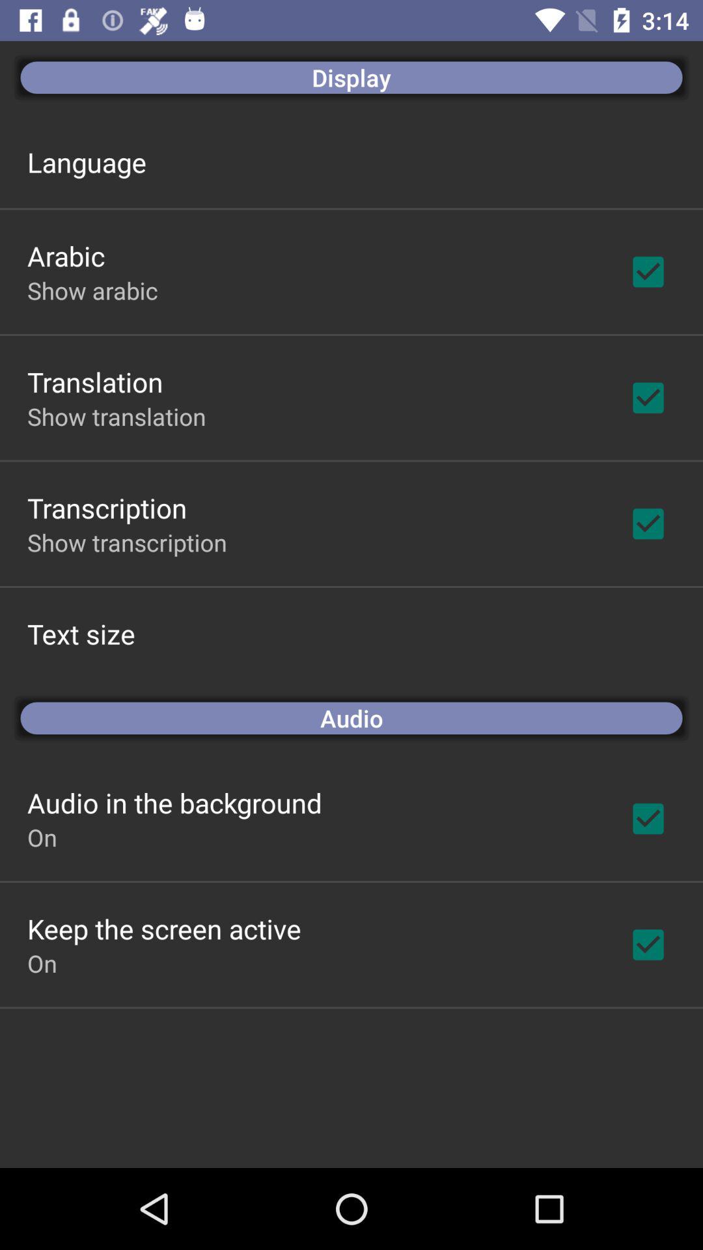  What do you see at coordinates (174, 802) in the screenshot?
I see `tap the item above the on` at bounding box center [174, 802].